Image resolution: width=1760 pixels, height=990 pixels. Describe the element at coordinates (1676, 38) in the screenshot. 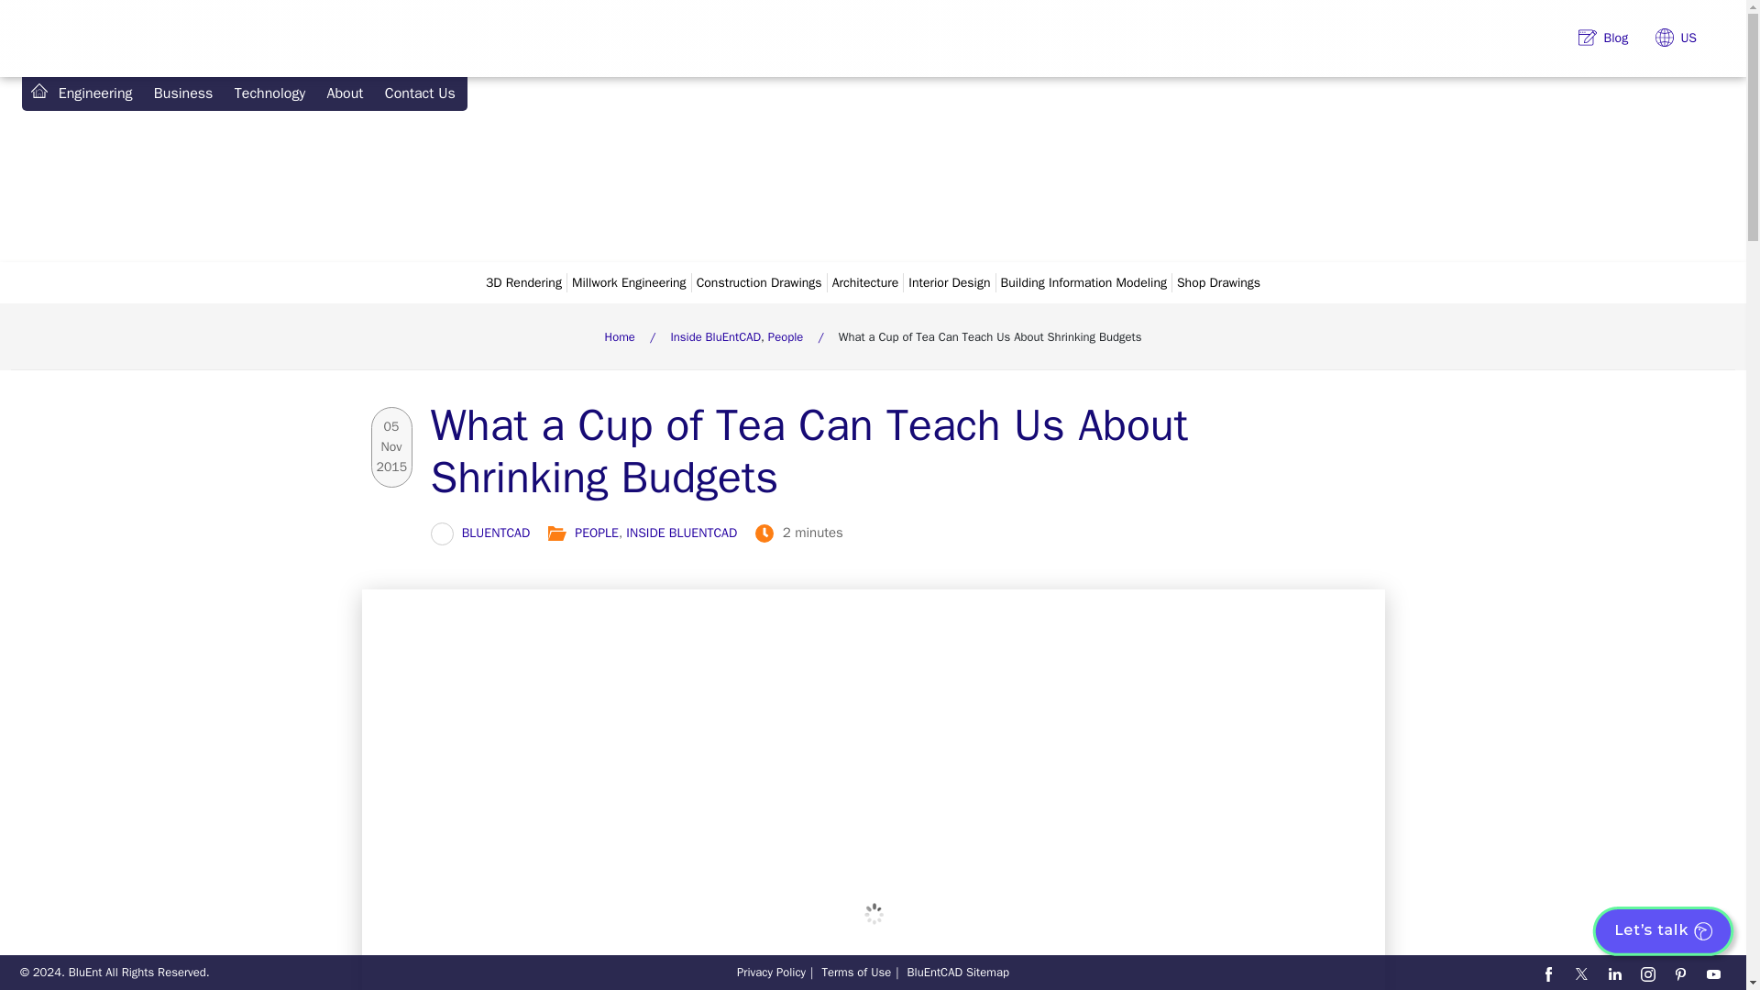

I see `US` at that location.